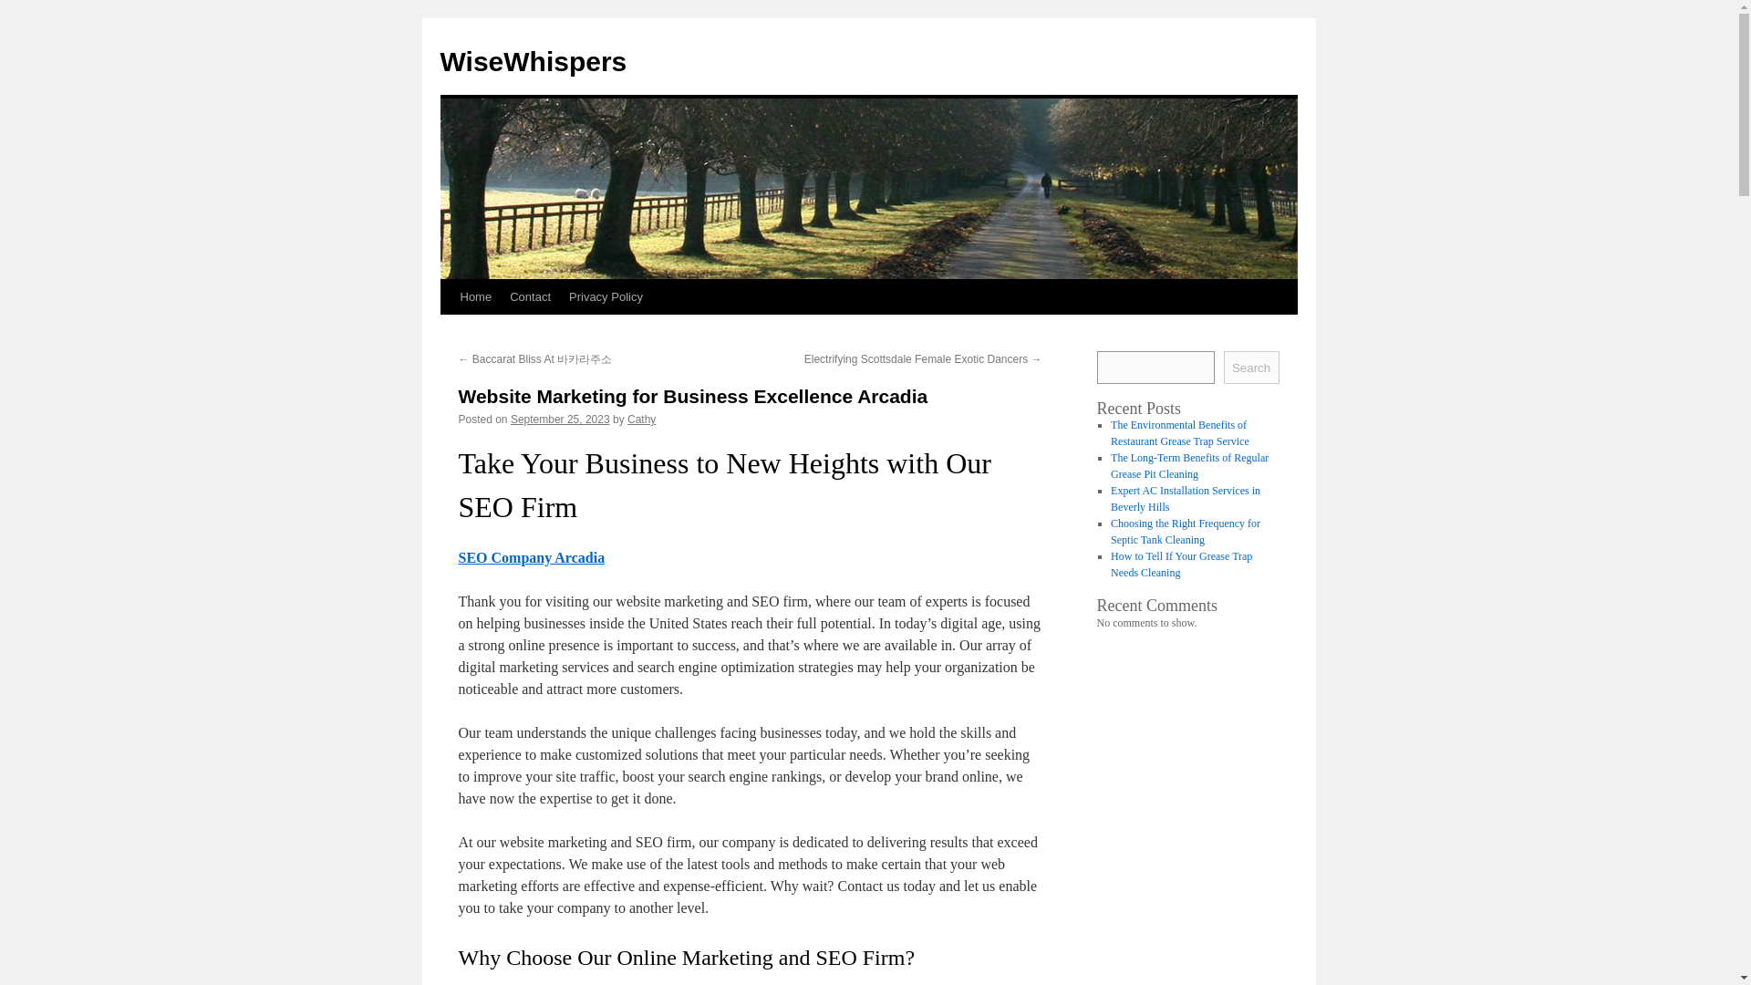 This screenshot has height=985, width=1751. What do you see at coordinates (1186, 532) in the screenshot?
I see `Choosing the Right Frequency for Septic Tank Cleaning` at bounding box center [1186, 532].